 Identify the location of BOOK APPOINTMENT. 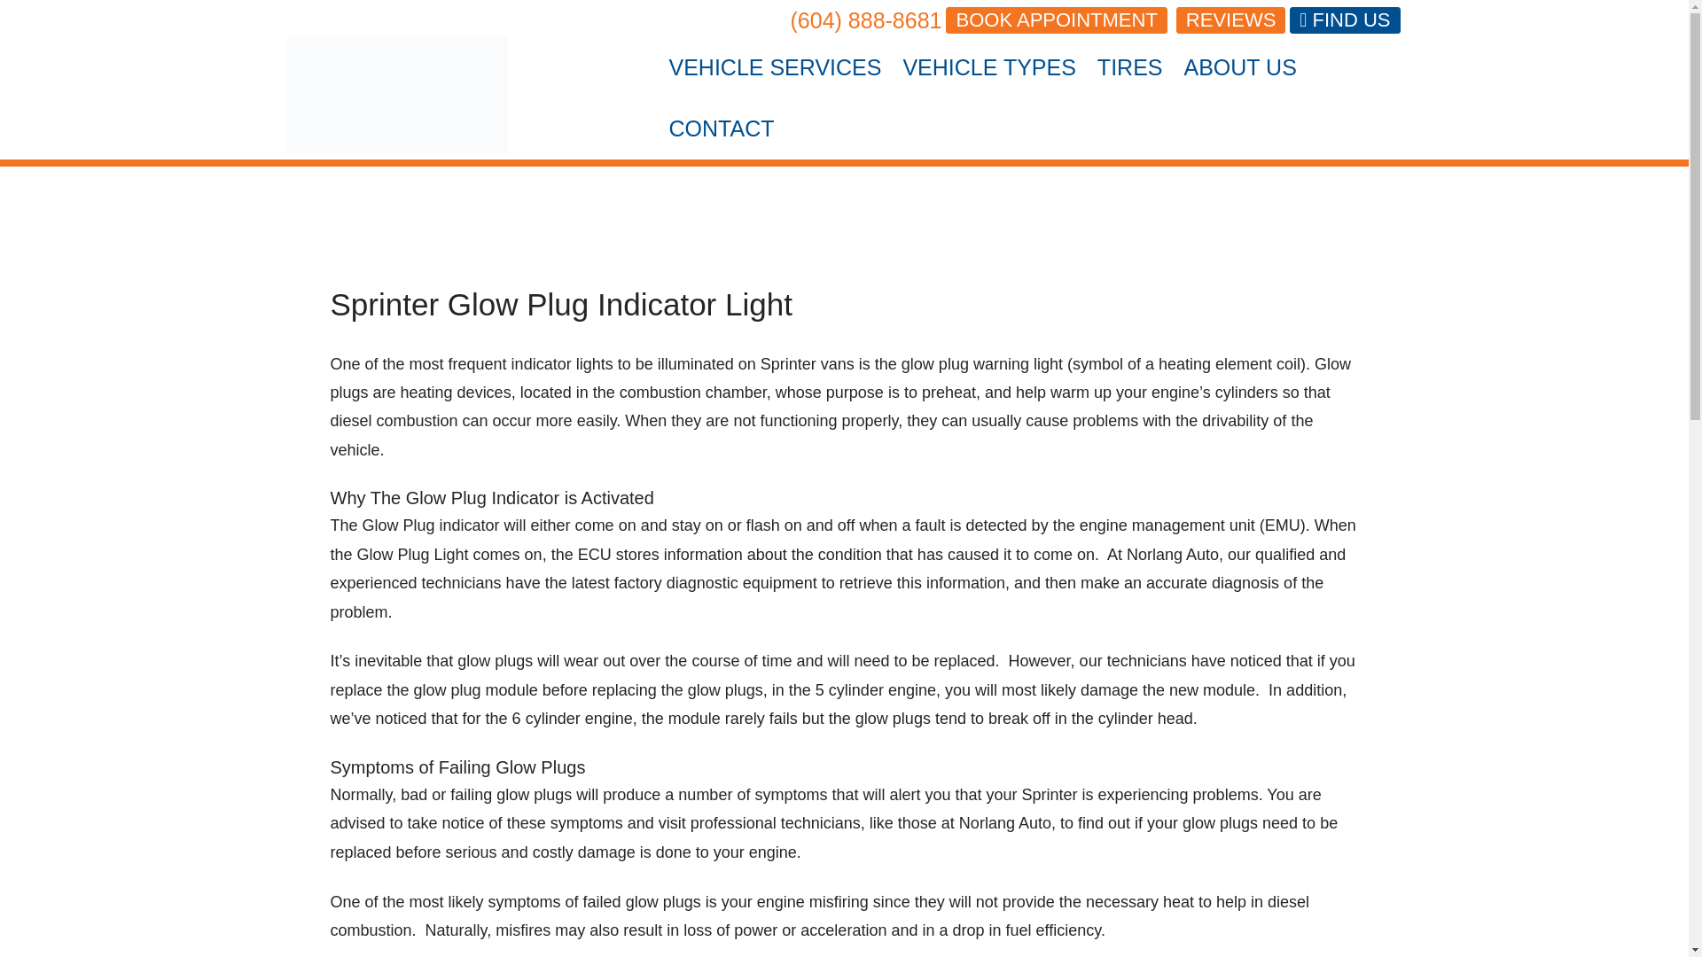
(1056, 19).